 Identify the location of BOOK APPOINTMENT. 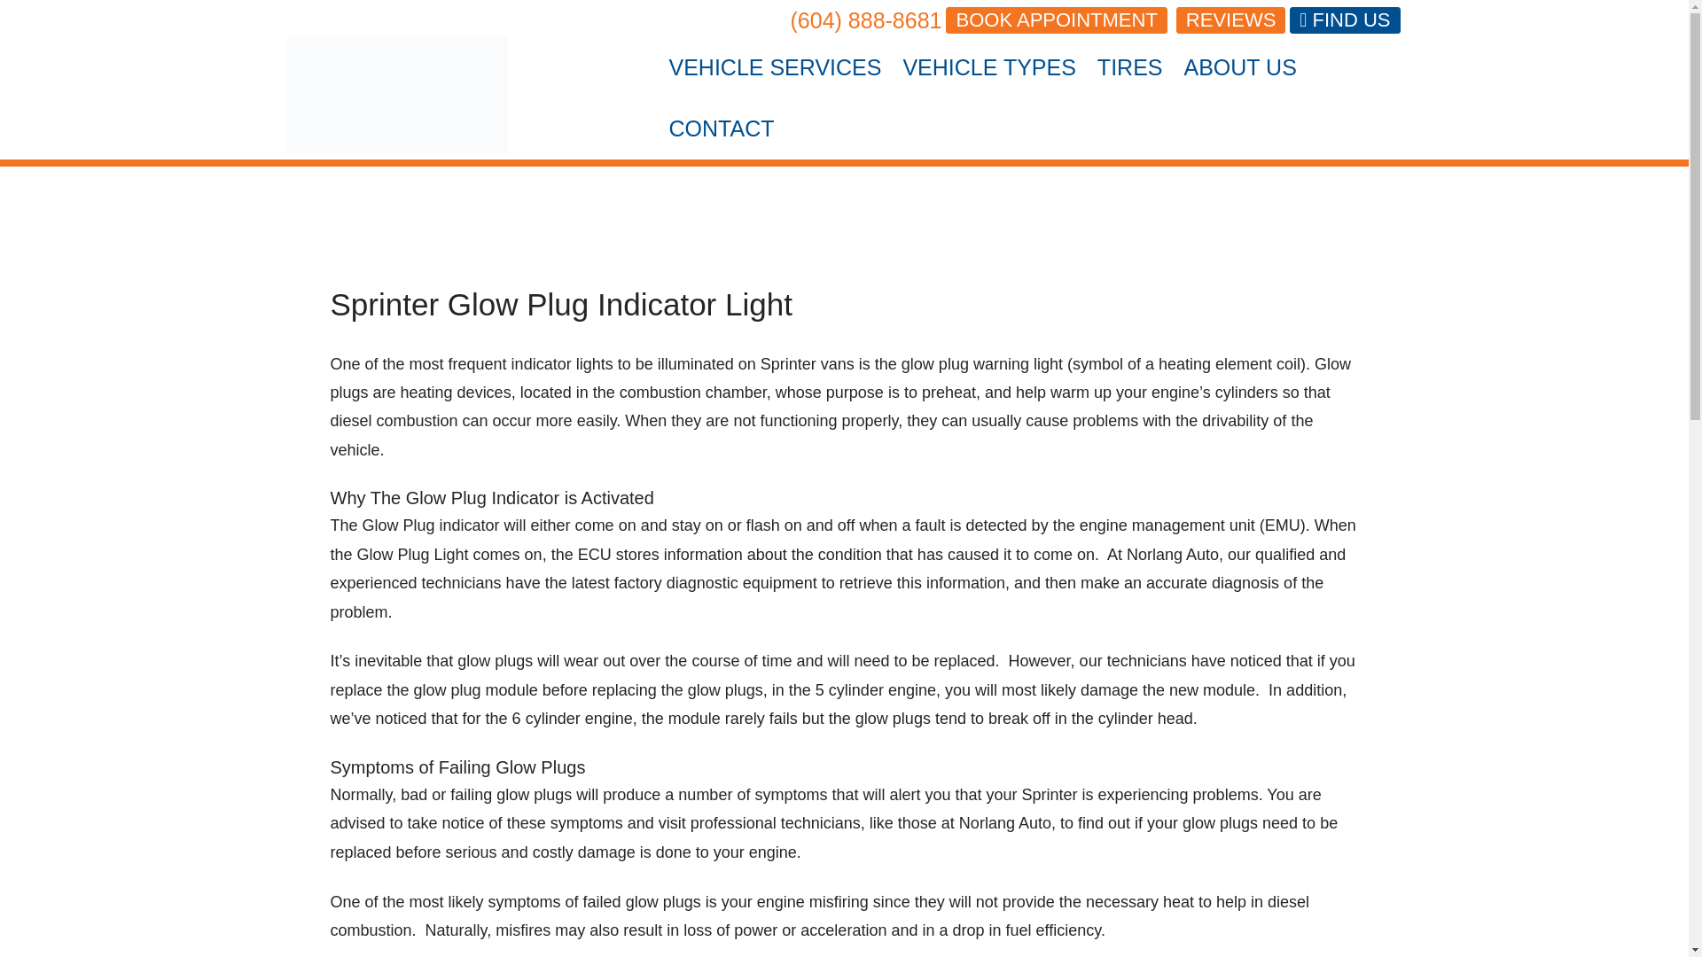
(1056, 19).